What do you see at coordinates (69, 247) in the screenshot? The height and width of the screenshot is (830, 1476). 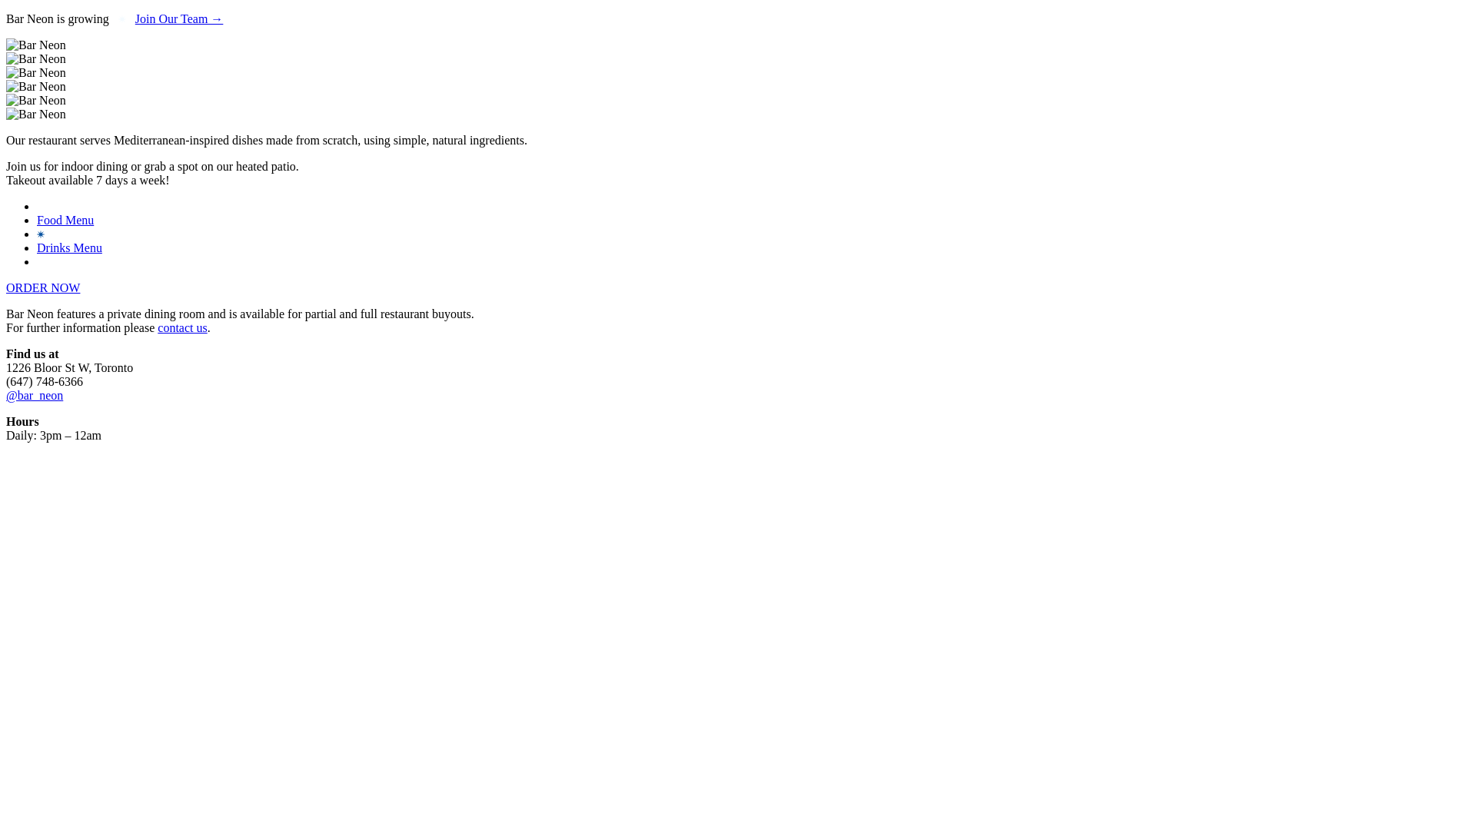 I see `Drinks Menu` at bounding box center [69, 247].